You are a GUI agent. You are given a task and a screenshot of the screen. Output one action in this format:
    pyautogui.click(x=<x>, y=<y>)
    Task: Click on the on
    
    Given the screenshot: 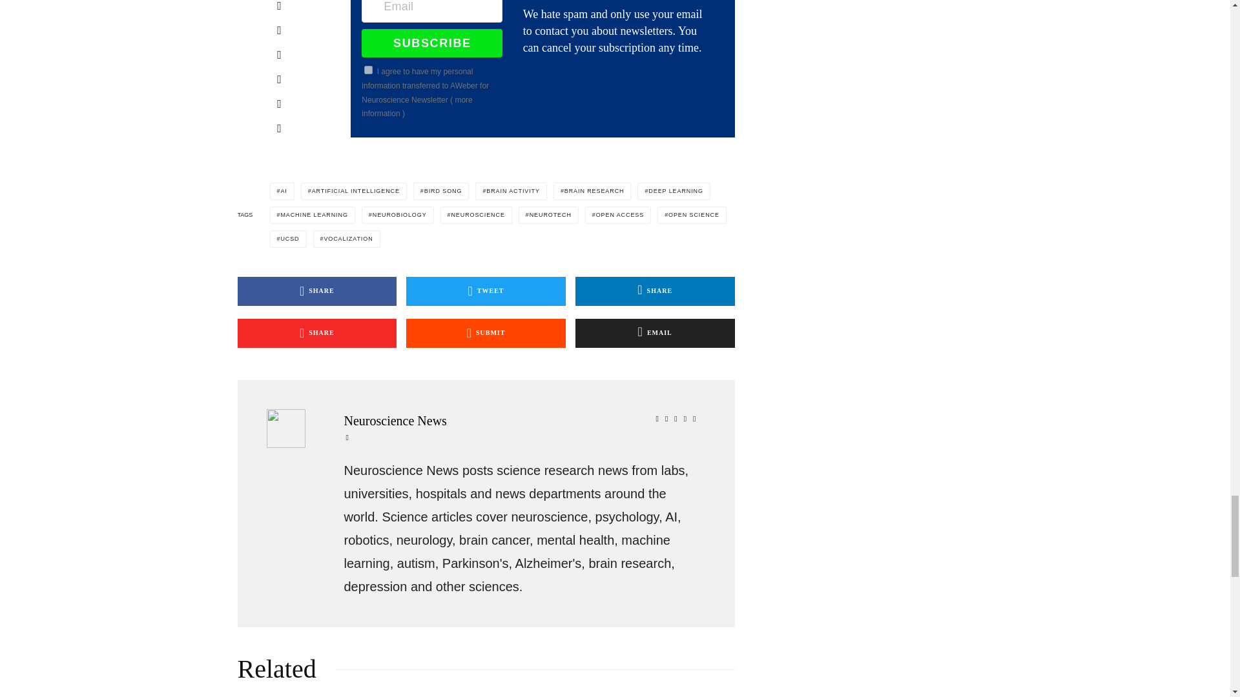 What is the action you would take?
    pyautogui.click(x=368, y=70)
    